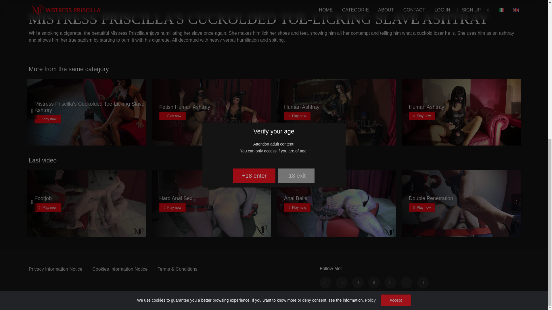 The width and height of the screenshot is (552, 310). What do you see at coordinates (422, 116) in the screenshot?
I see `Play now` at bounding box center [422, 116].